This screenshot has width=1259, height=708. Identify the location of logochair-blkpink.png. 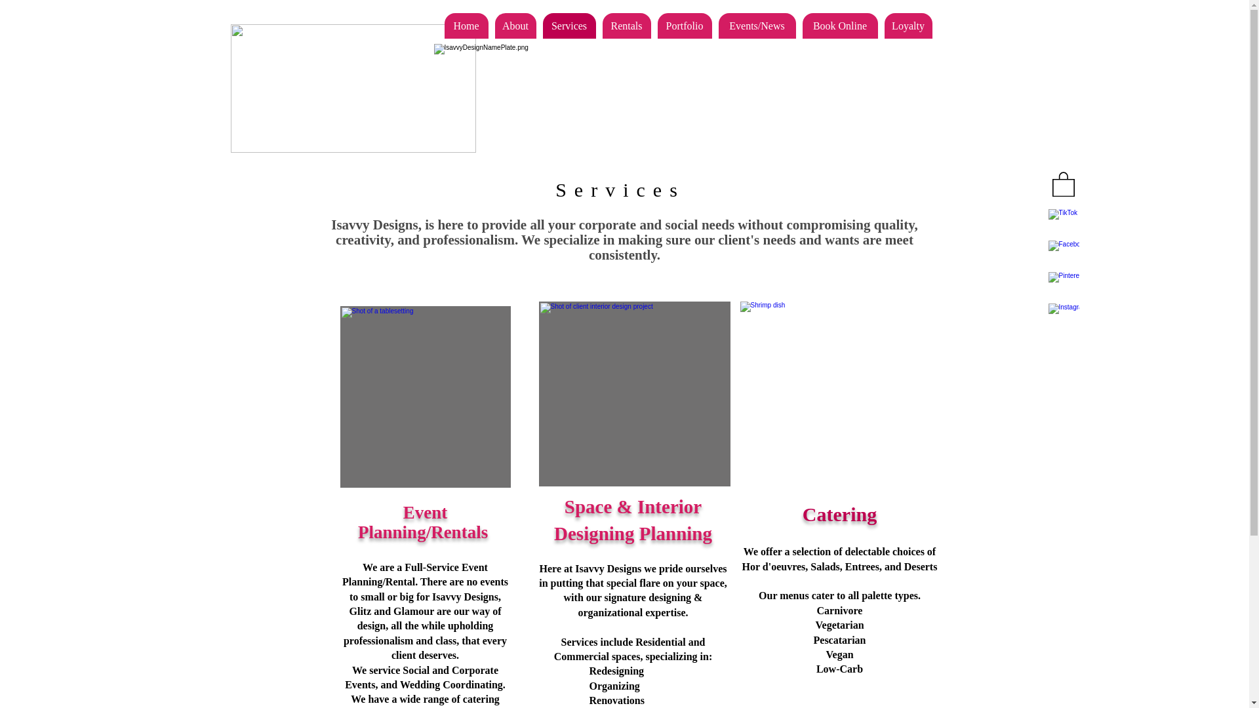
(353, 88).